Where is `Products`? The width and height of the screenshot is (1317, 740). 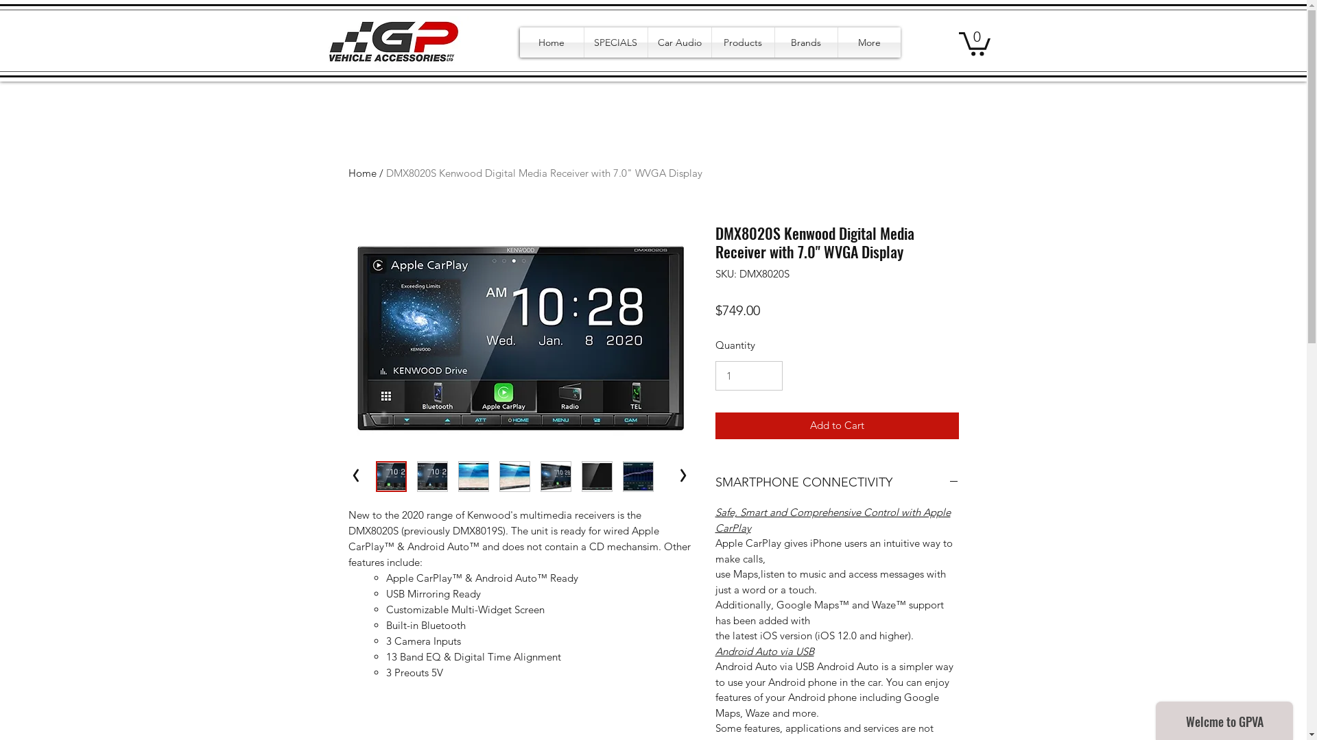 Products is located at coordinates (744, 42).